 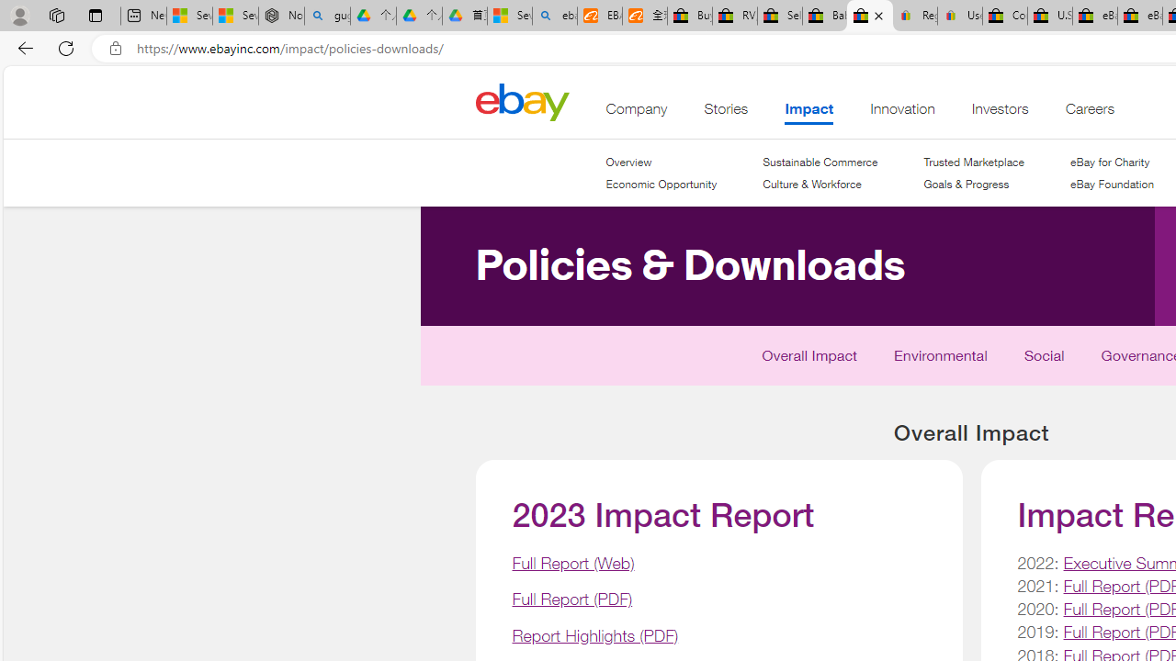 What do you see at coordinates (1109, 162) in the screenshot?
I see `eBay for Charity` at bounding box center [1109, 162].